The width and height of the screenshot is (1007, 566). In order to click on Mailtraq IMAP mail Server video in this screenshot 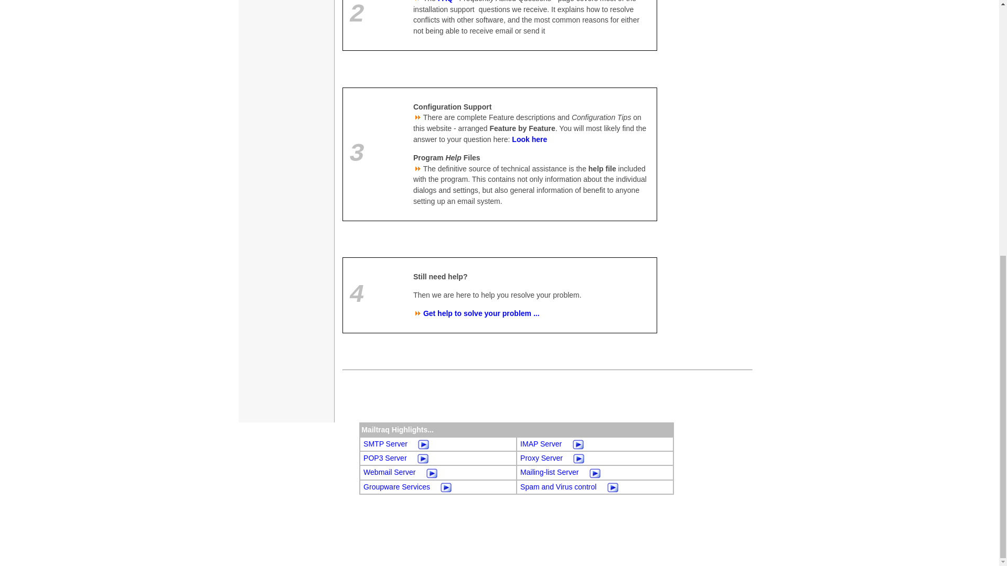, I will do `click(578, 444)`.